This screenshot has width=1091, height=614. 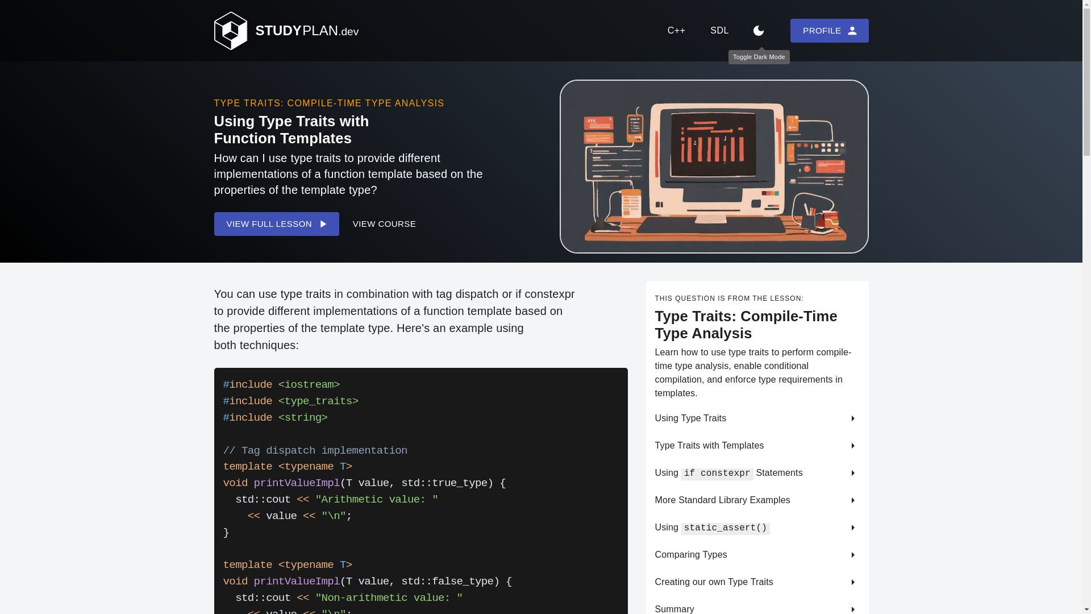 I want to click on VIEW COURSE, so click(x=384, y=223).